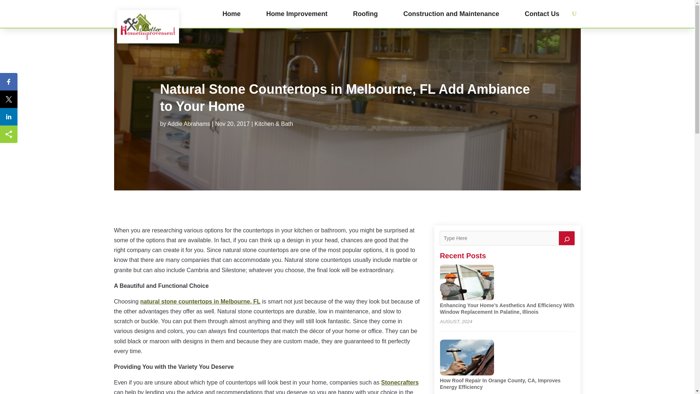 This screenshot has width=700, height=394. I want to click on Roofing, so click(365, 14).